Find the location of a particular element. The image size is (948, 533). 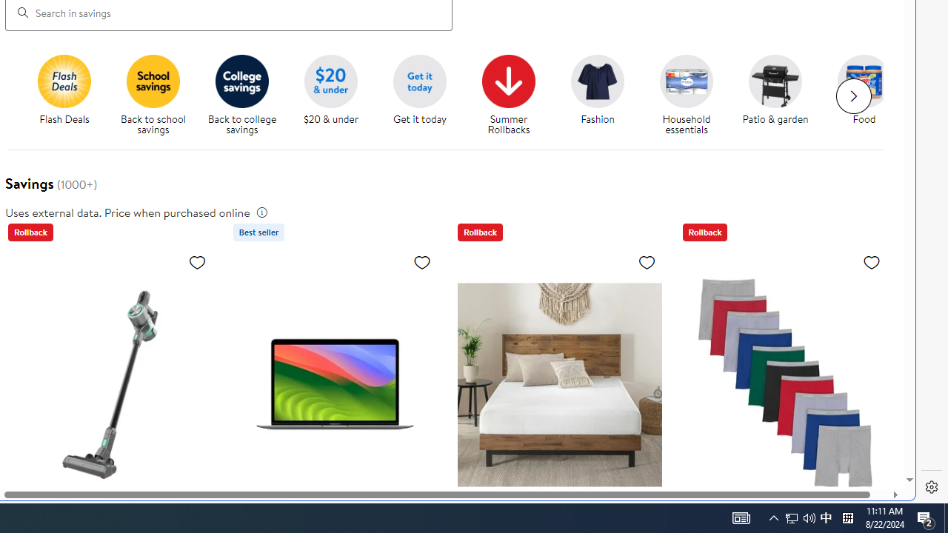

Fashion is located at coordinates (597, 81).